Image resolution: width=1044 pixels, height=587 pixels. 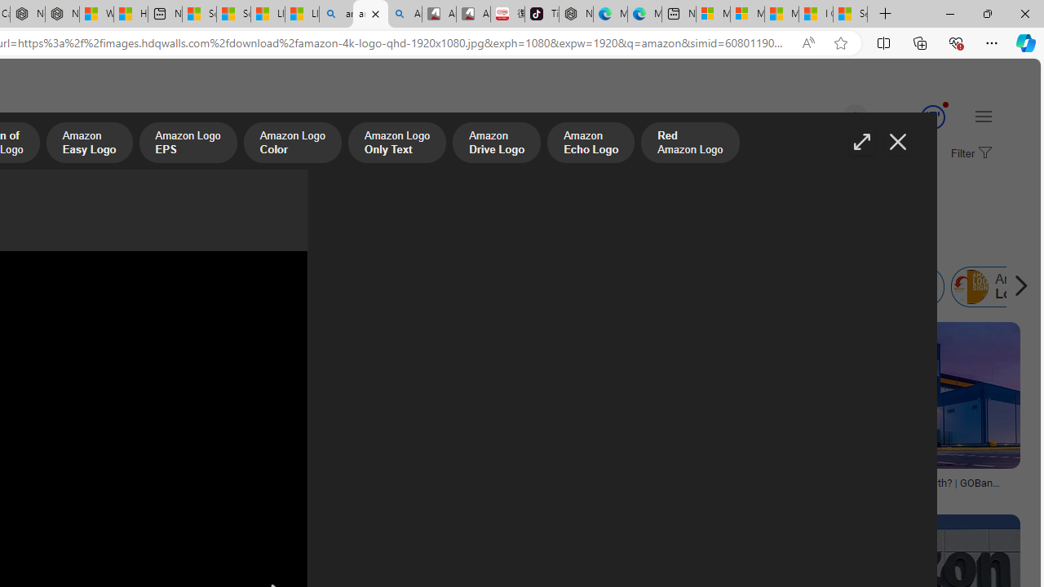 I want to click on How Much Is Amazon's Net Worth? | GOBankingRates, so click(x=900, y=488).